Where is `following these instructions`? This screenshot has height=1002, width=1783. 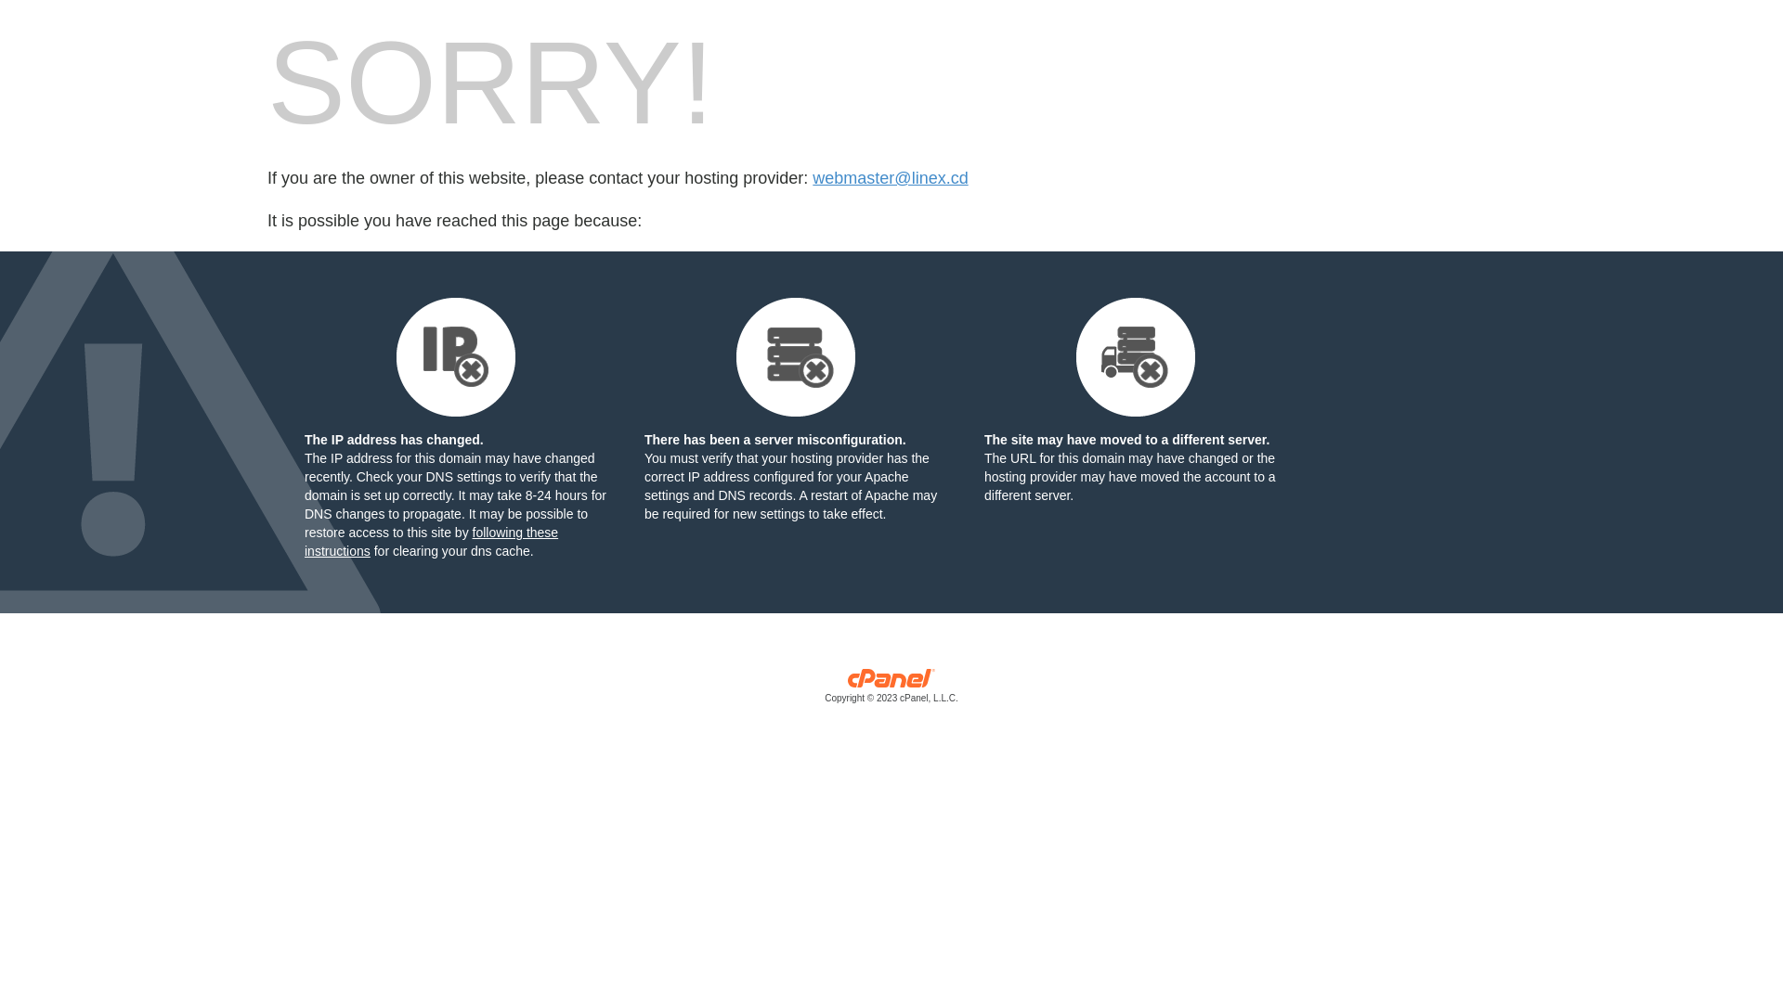 following these instructions is located at coordinates (431, 542).